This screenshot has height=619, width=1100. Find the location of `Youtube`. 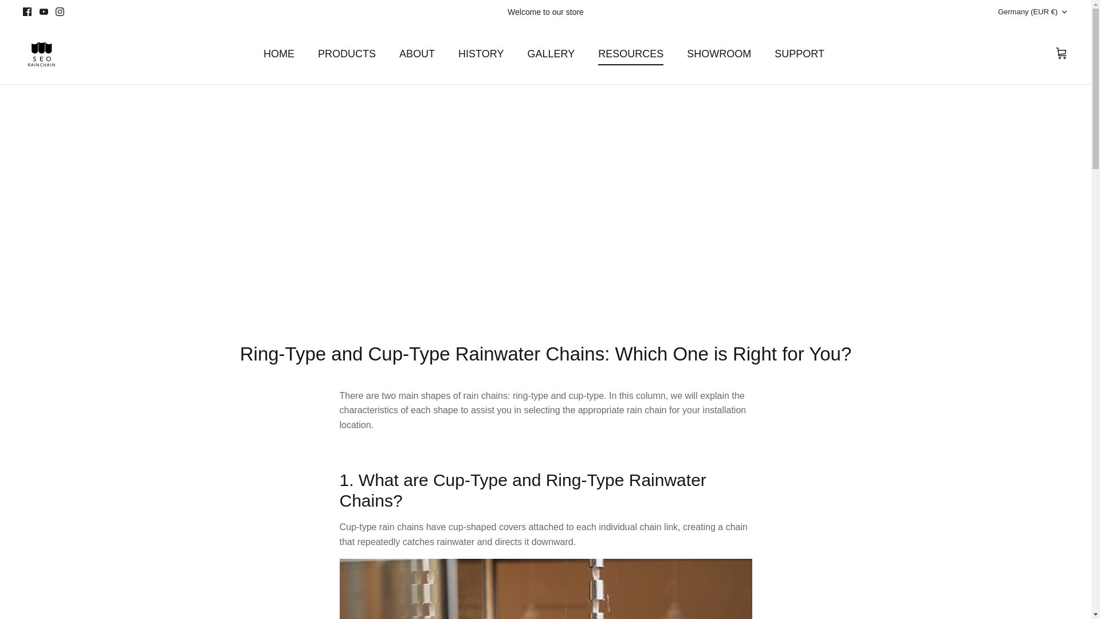

Youtube is located at coordinates (44, 11).